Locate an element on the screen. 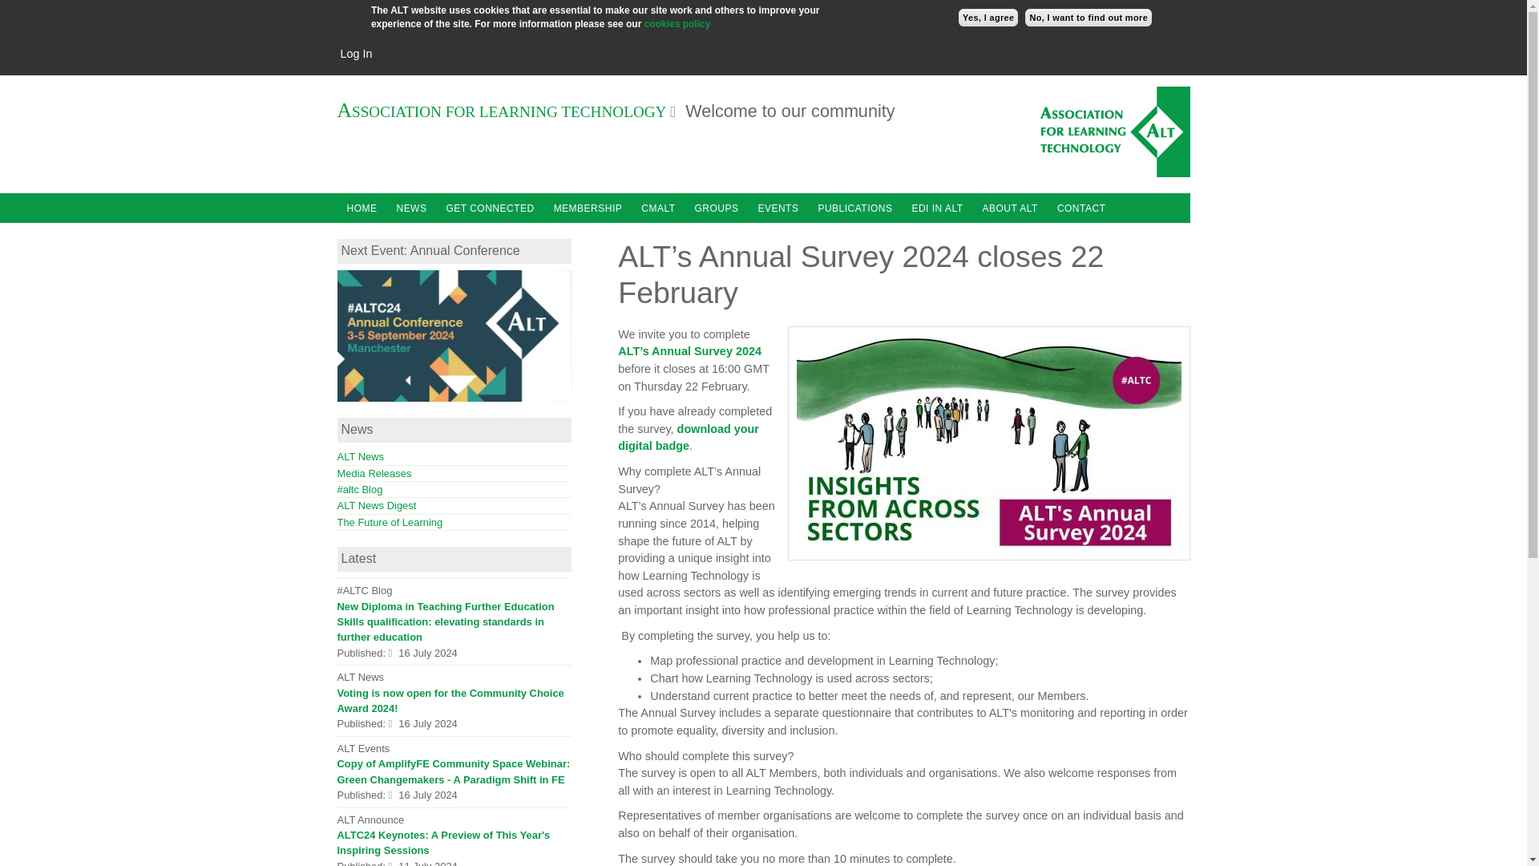 This screenshot has width=1539, height=866. GROUPS is located at coordinates (717, 207).